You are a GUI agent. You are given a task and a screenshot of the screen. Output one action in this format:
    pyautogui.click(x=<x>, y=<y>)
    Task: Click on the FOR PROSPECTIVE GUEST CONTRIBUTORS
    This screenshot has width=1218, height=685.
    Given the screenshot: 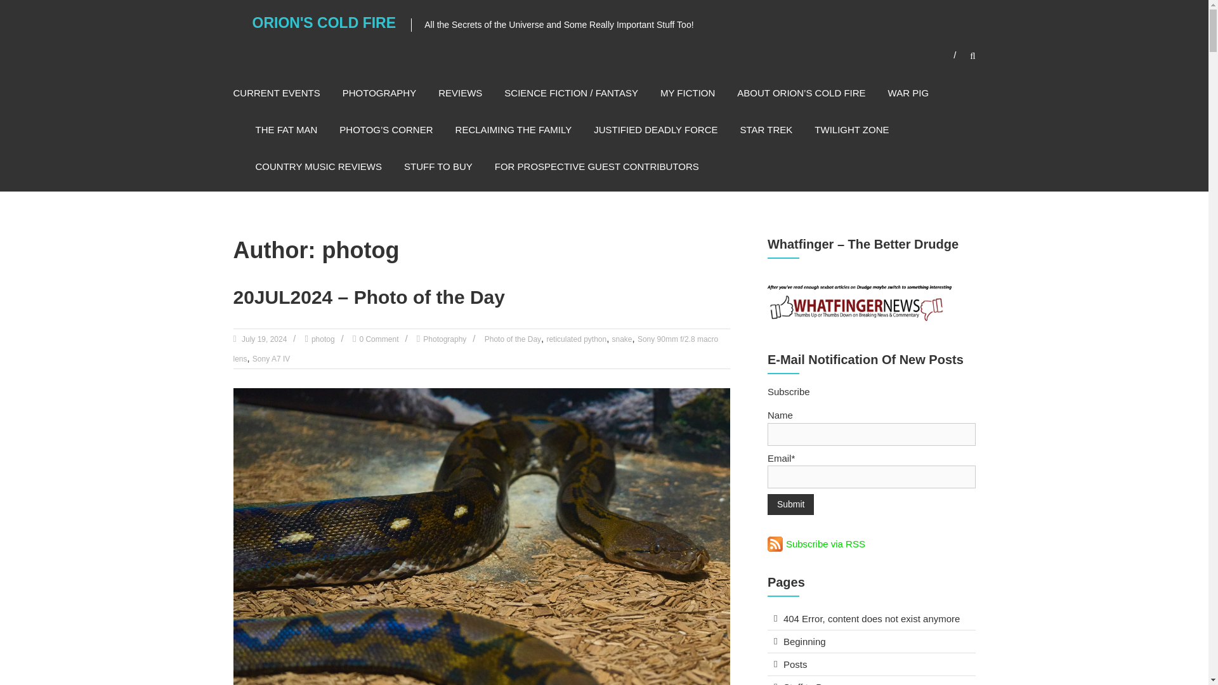 What is the action you would take?
    pyautogui.click(x=596, y=166)
    